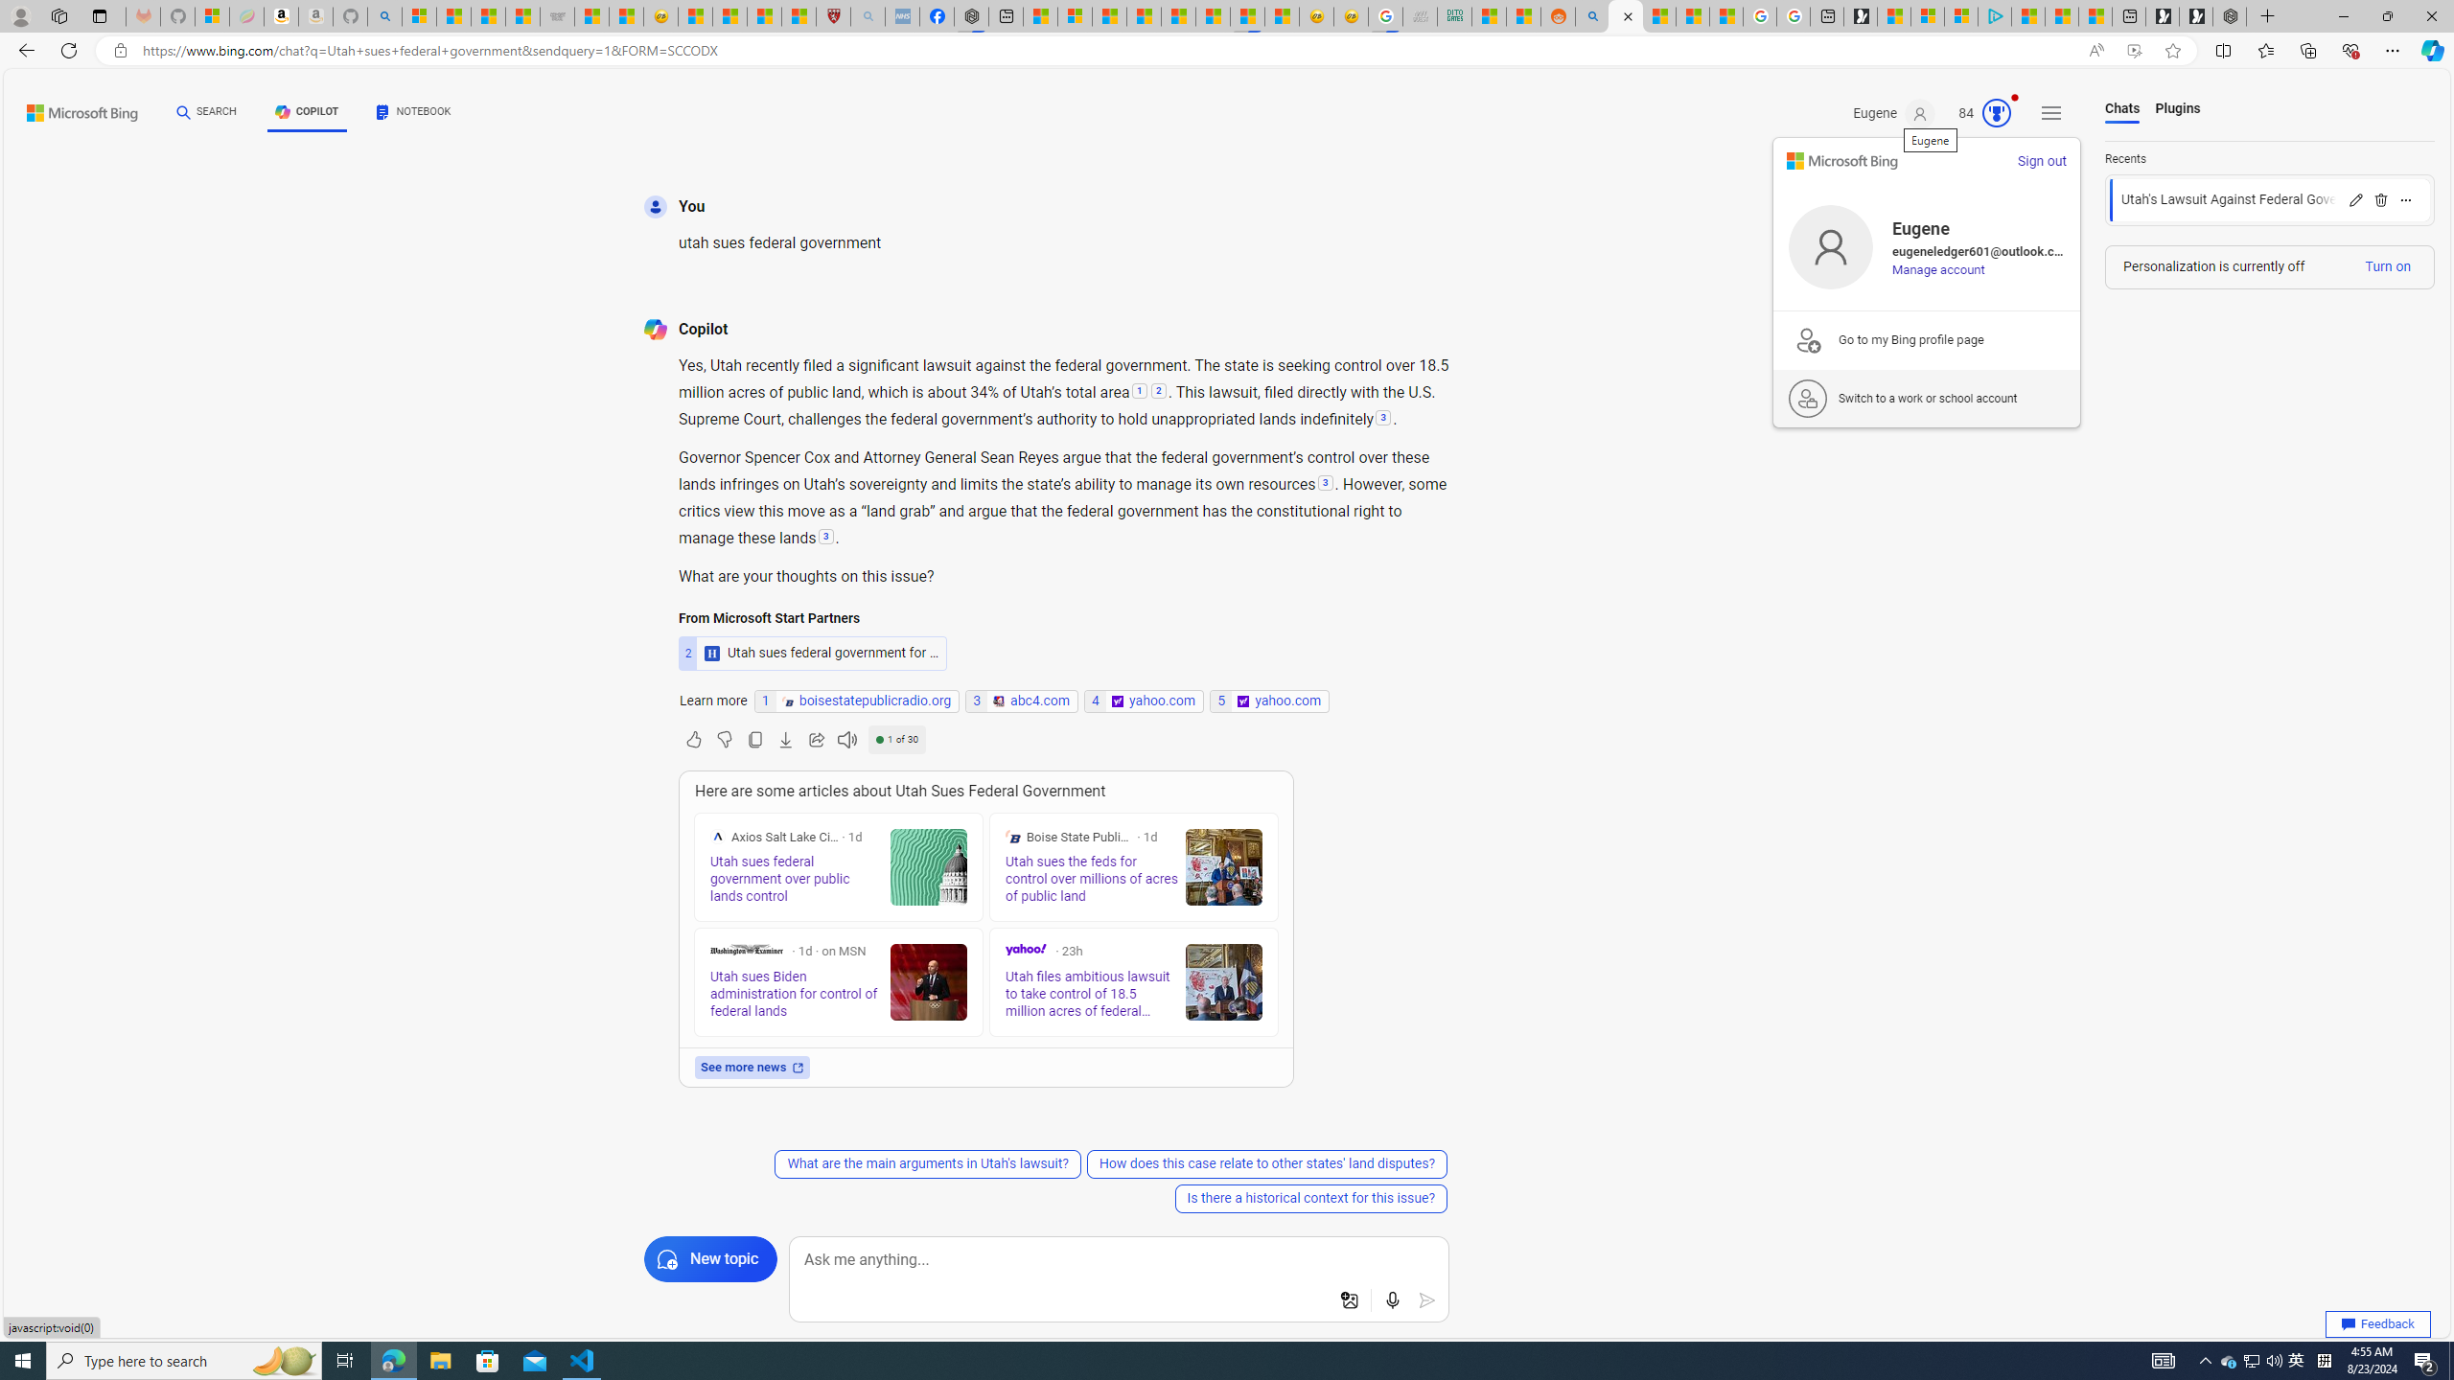  What do you see at coordinates (717, 837) in the screenshot?
I see `Axios Salt Lake City on MSN` at bounding box center [717, 837].